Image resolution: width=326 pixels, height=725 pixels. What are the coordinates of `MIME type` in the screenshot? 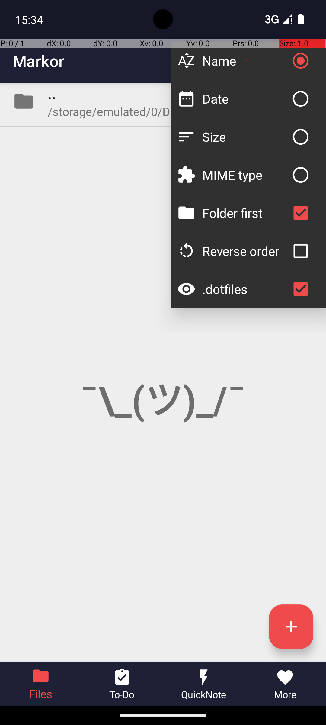 It's located at (245, 175).